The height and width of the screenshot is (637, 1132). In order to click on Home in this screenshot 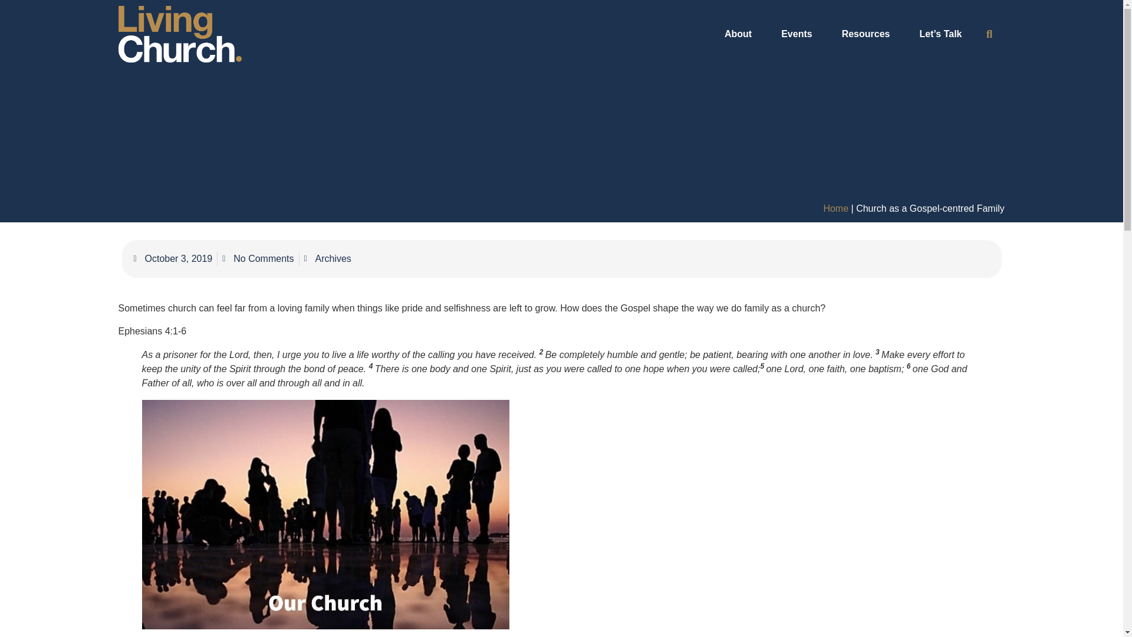, I will do `click(835, 208)`.